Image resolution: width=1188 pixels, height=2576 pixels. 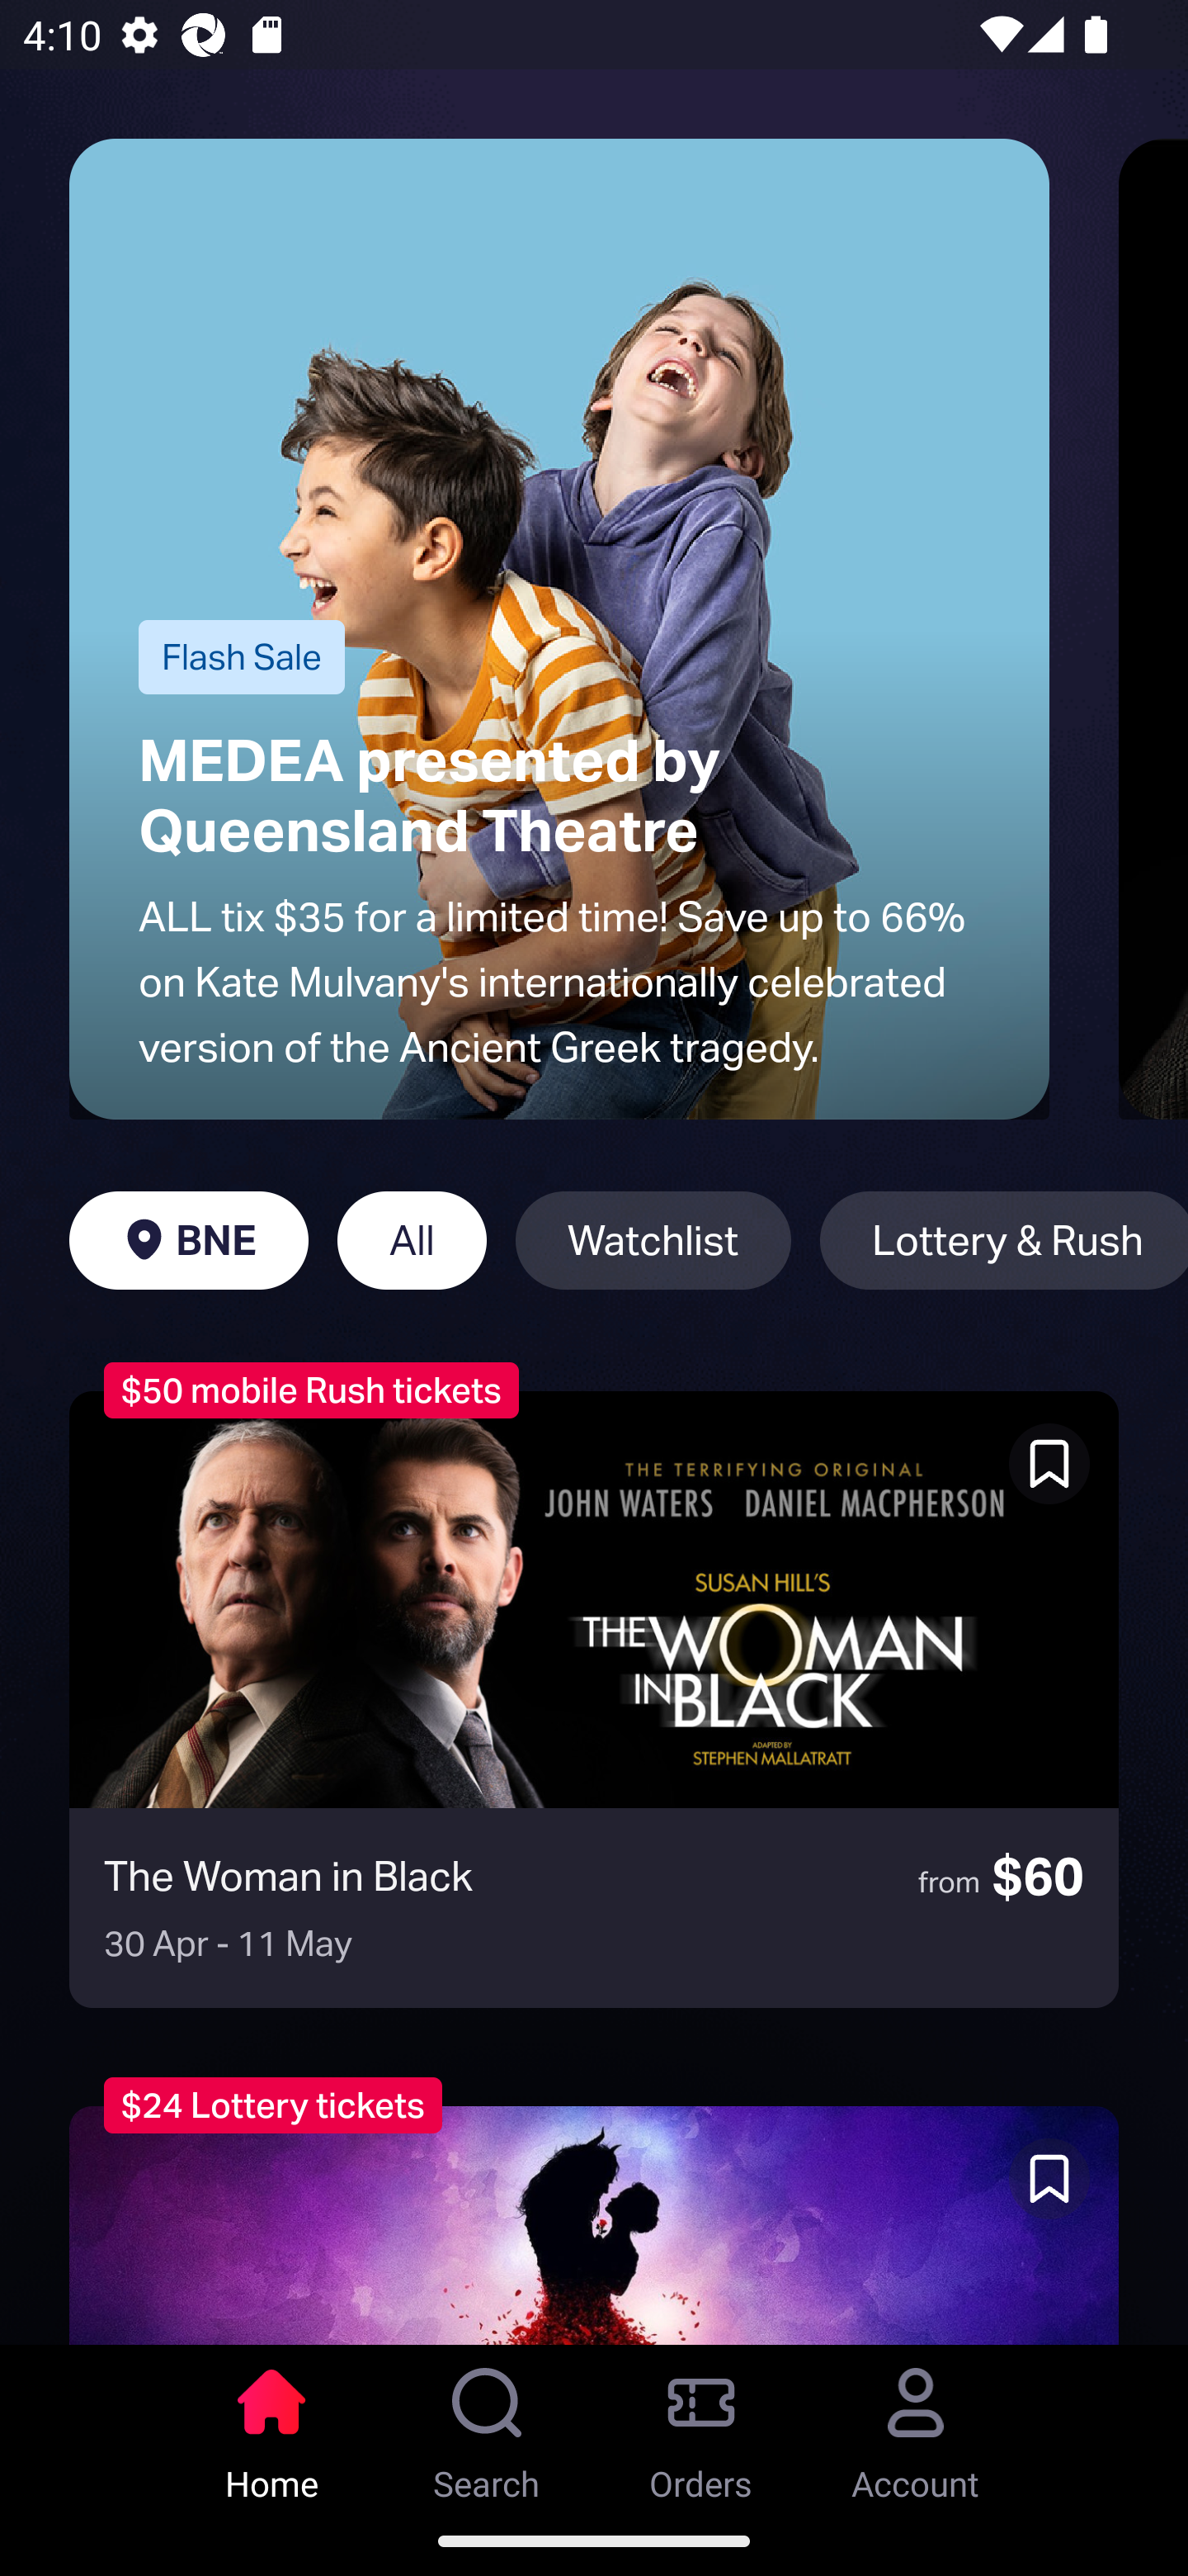 I want to click on Watchlist, so click(x=653, y=1240).